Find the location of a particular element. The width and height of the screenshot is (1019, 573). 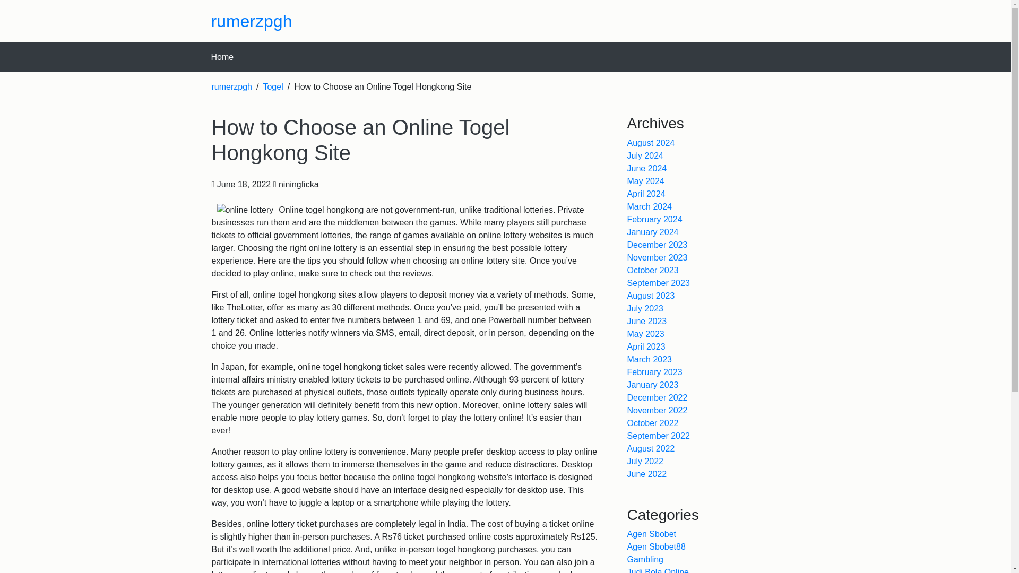

rumerzpgh is located at coordinates (252, 21).